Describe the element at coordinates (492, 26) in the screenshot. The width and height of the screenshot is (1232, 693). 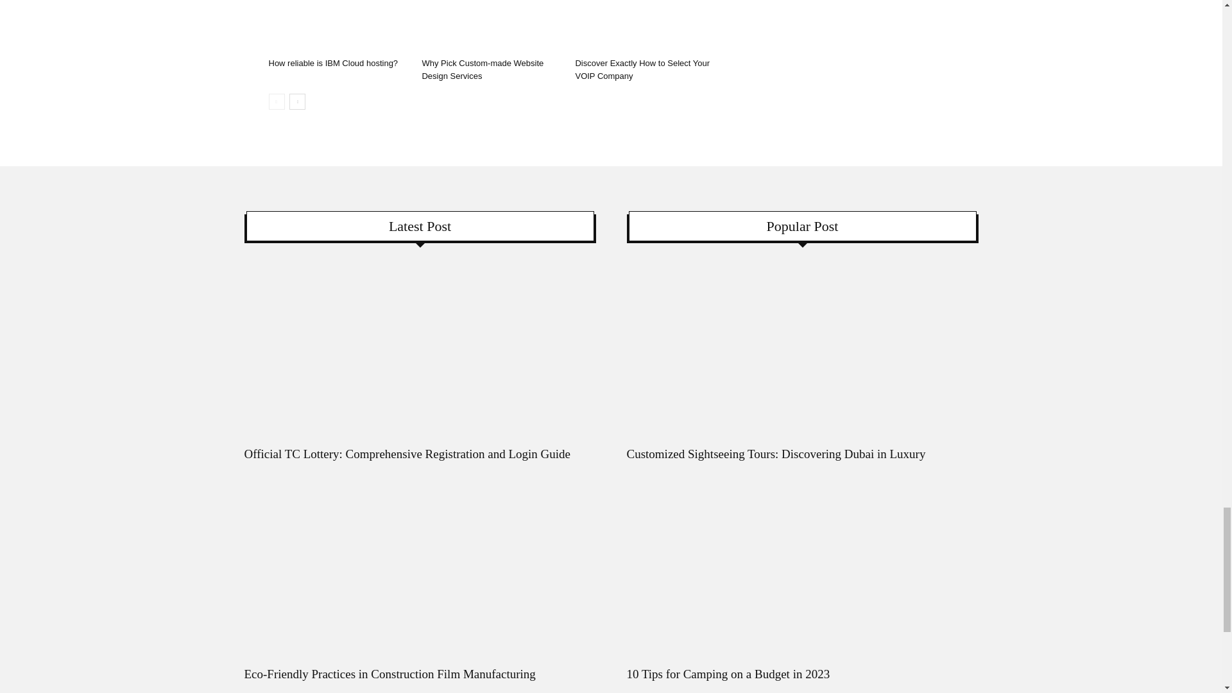
I see `Why Pick Custom-made Website Design Services` at that location.